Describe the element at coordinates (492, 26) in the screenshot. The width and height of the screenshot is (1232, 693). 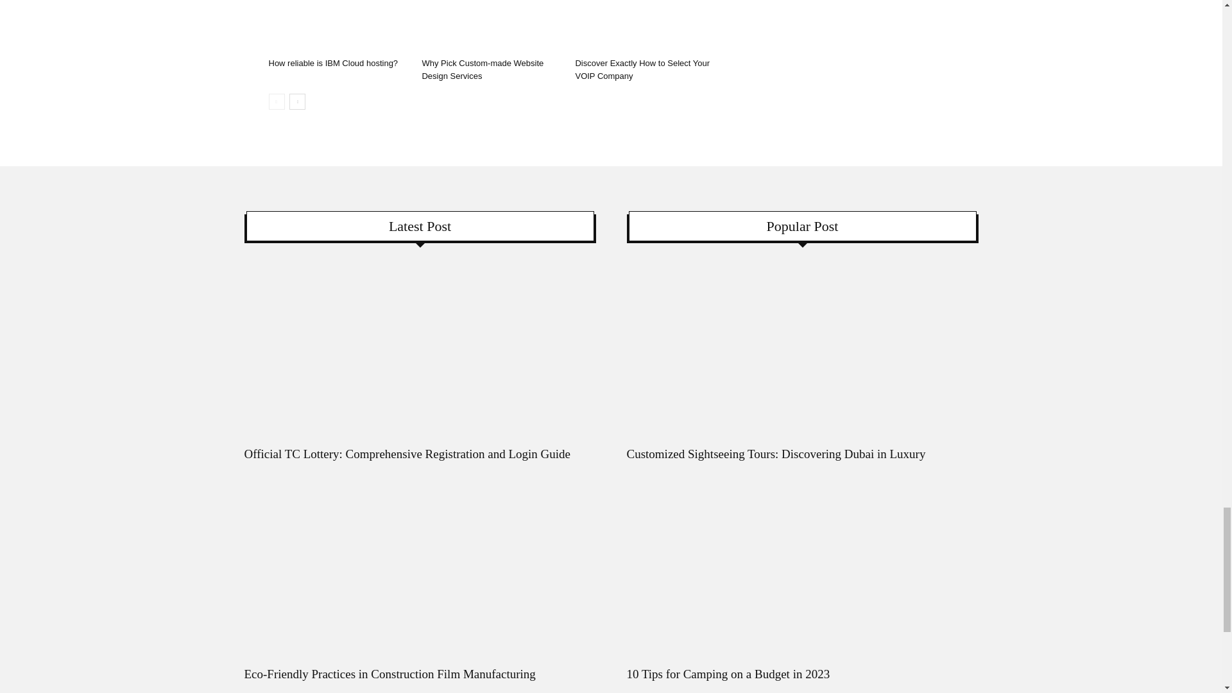
I see `Why Pick Custom-made Website Design Services` at that location.